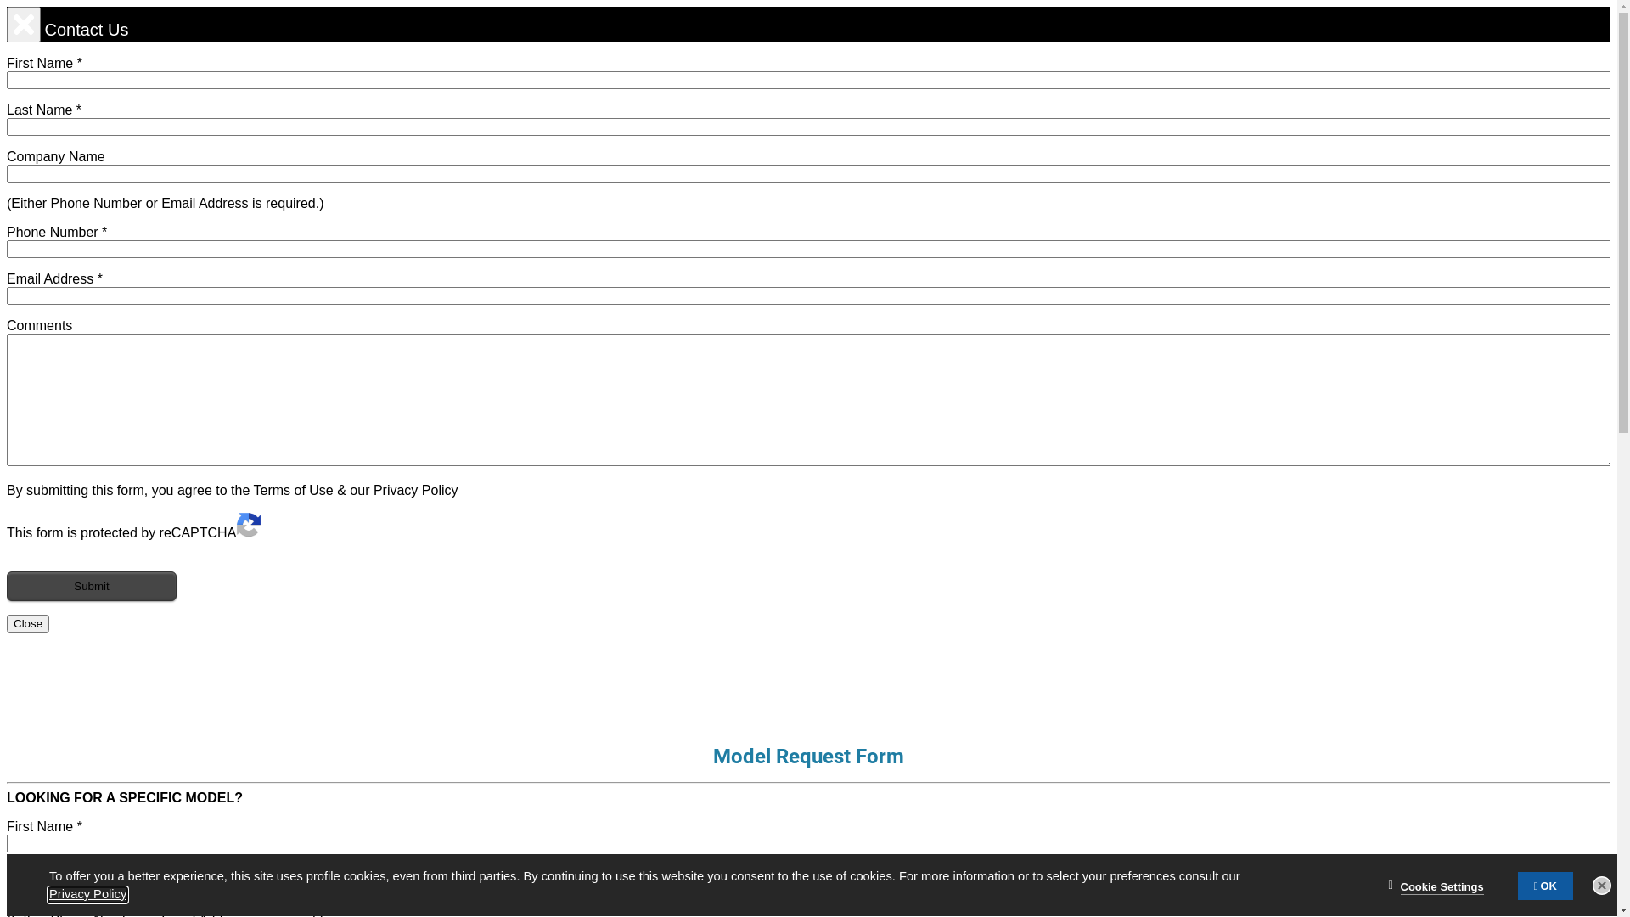  I want to click on OK, so click(1545, 886).